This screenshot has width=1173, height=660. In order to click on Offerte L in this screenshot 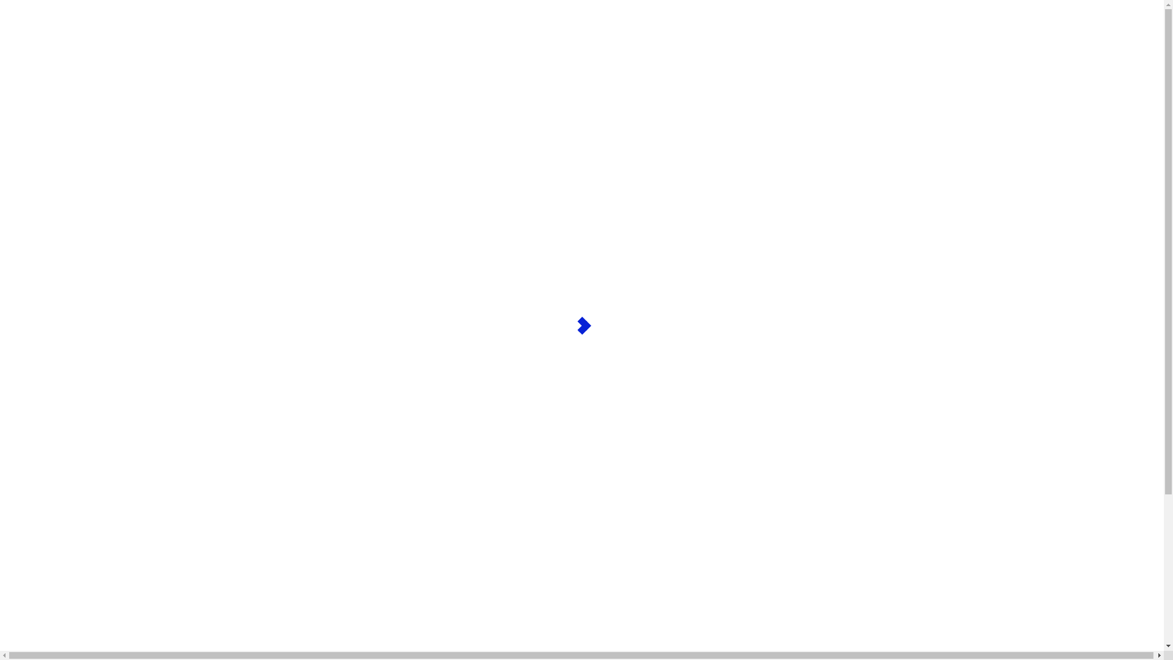, I will do `click(48, 182)`.